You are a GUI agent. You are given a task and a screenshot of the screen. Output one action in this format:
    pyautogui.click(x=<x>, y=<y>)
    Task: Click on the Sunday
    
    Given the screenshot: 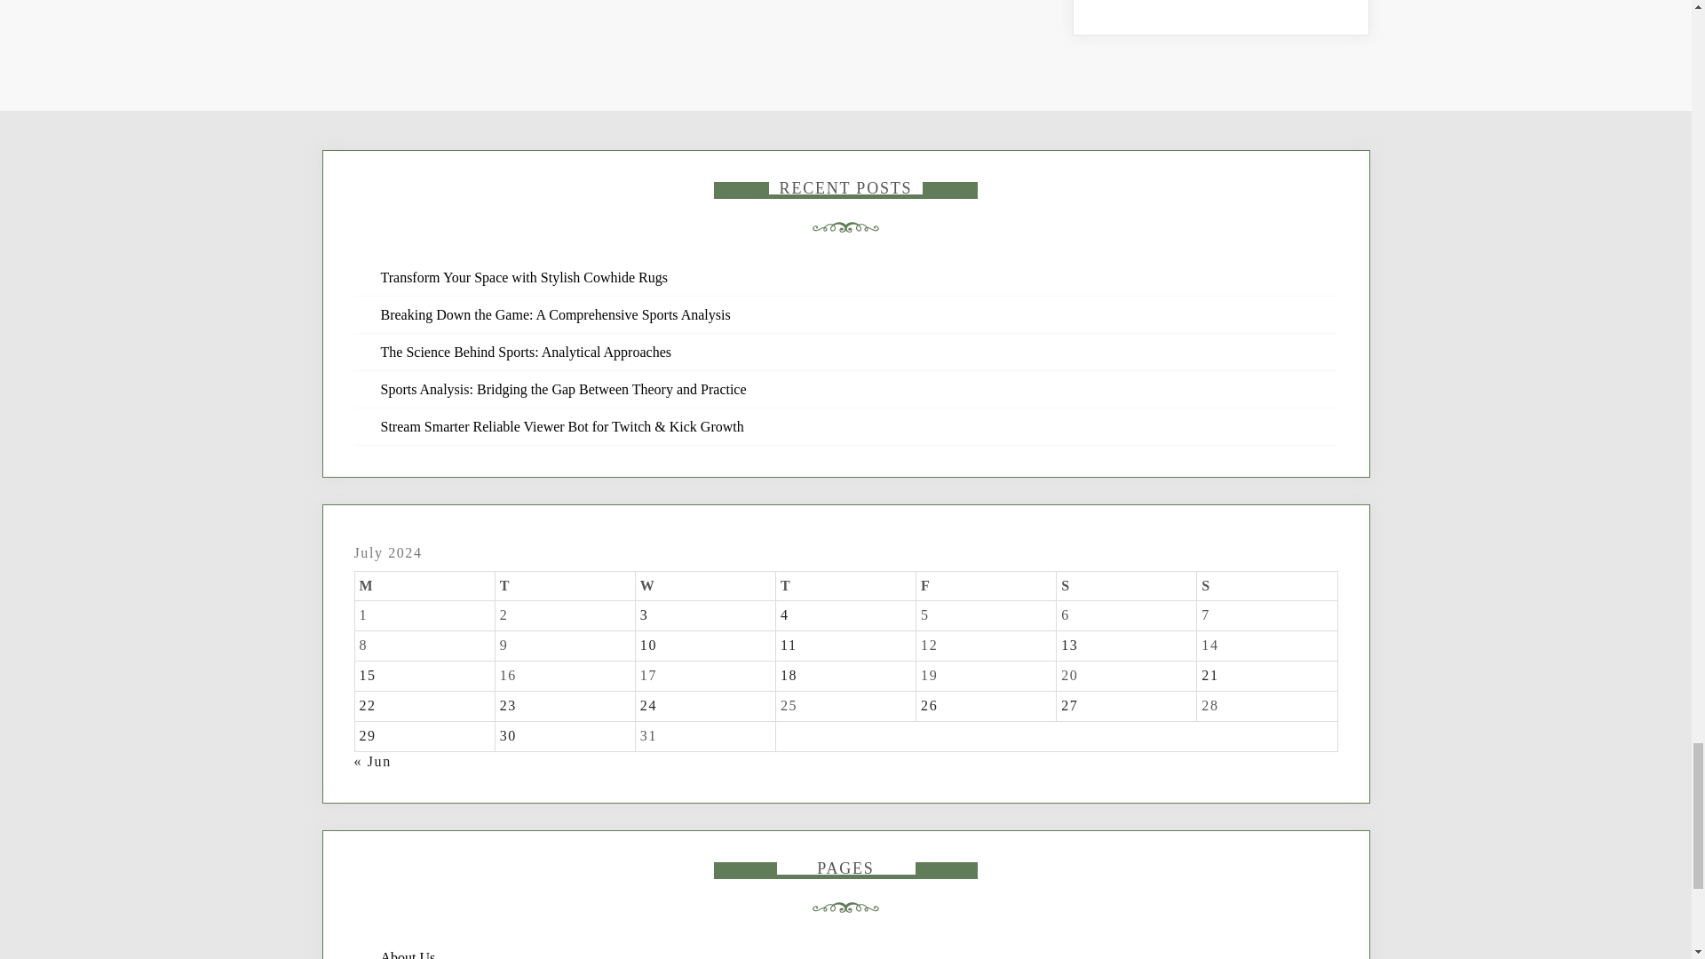 What is the action you would take?
    pyautogui.click(x=1266, y=586)
    